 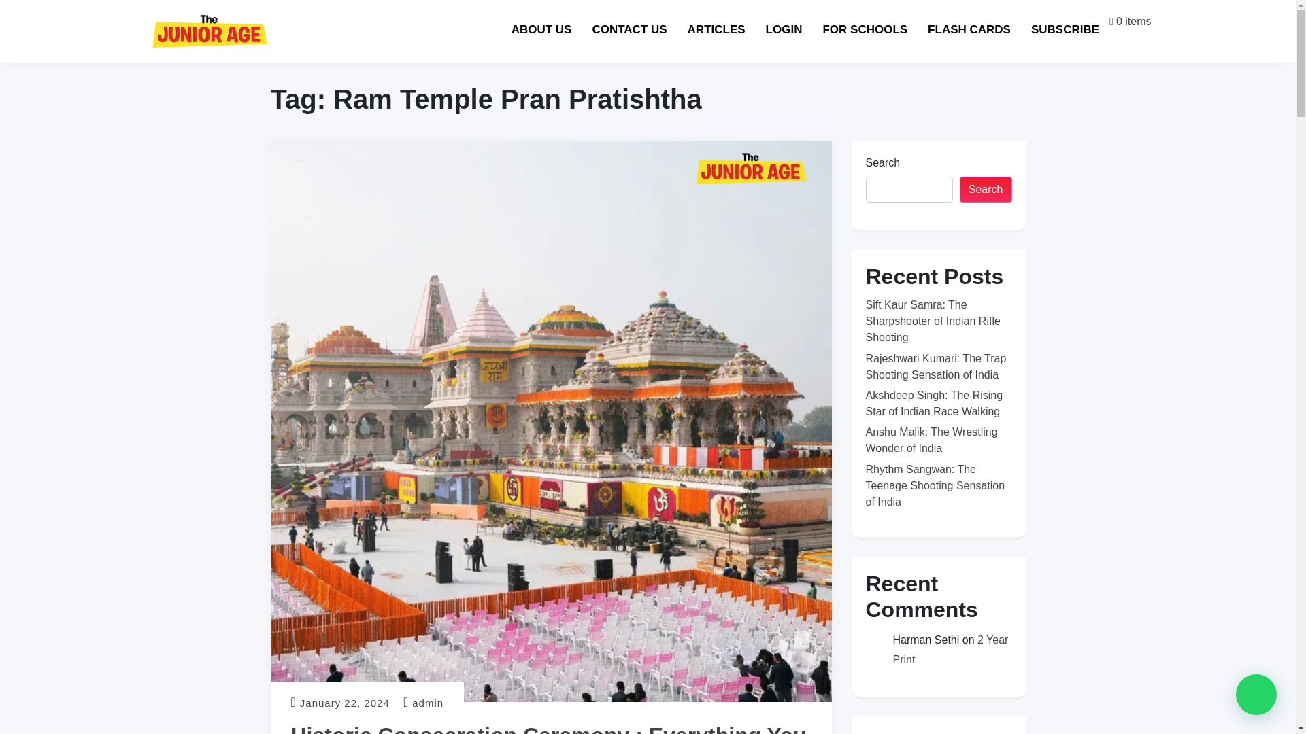 I want to click on ARTICLES, so click(x=717, y=29).